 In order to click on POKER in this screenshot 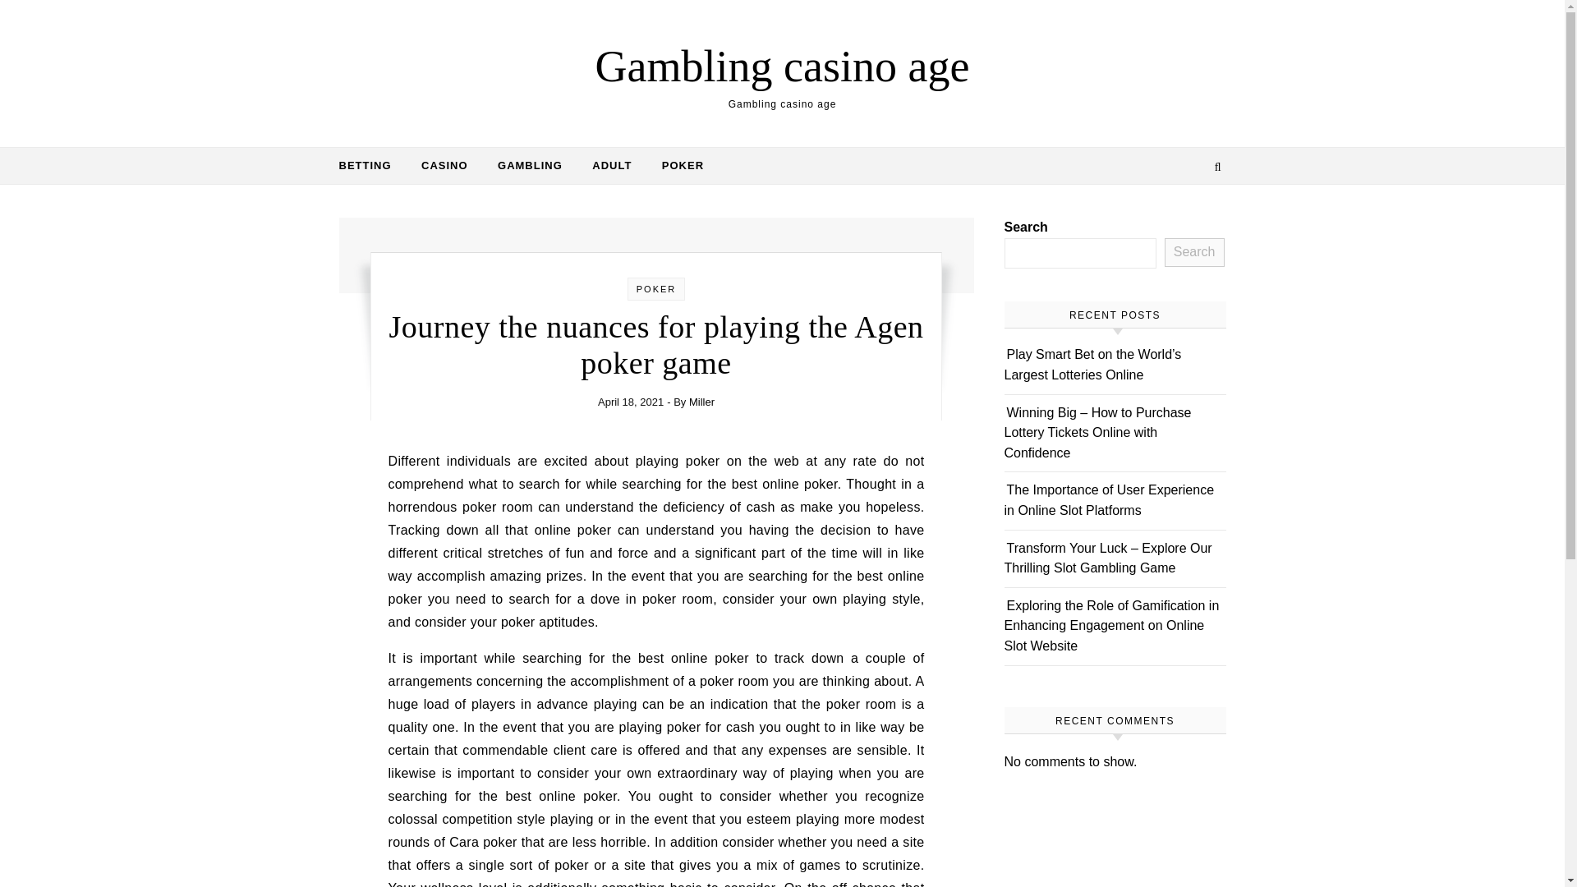, I will do `click(656, 288)`.